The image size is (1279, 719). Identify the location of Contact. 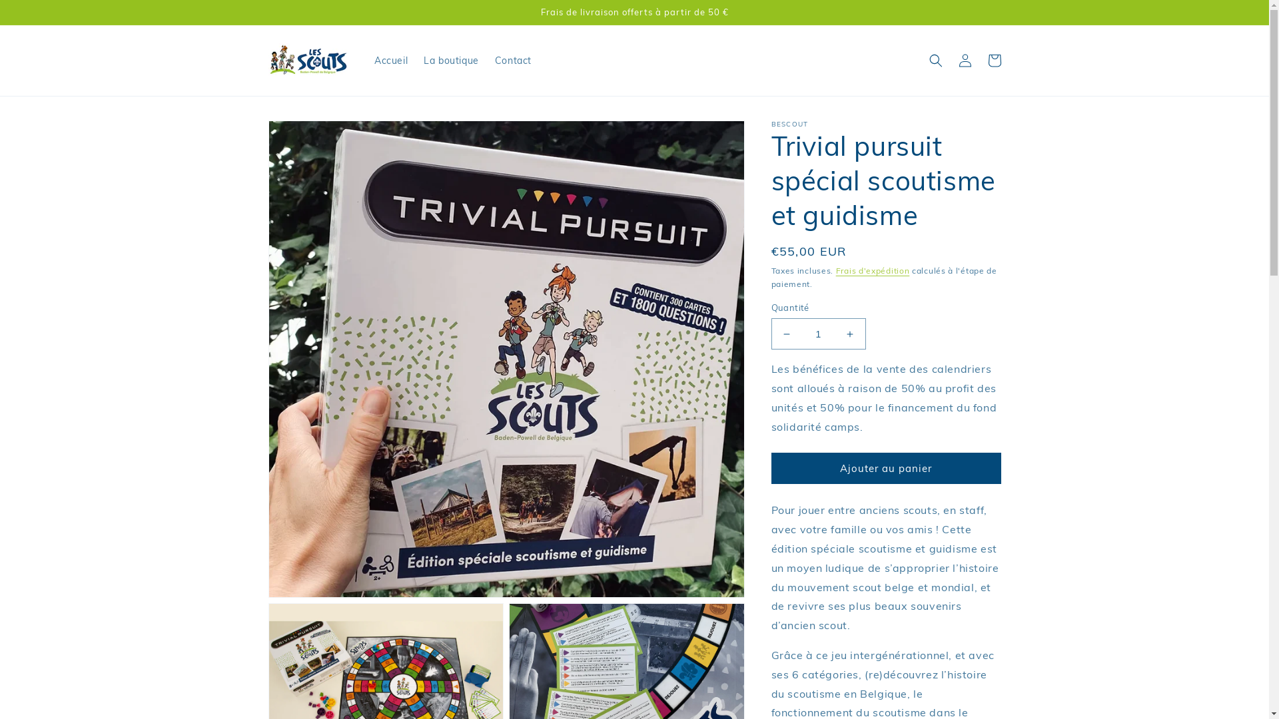
(513, 61).